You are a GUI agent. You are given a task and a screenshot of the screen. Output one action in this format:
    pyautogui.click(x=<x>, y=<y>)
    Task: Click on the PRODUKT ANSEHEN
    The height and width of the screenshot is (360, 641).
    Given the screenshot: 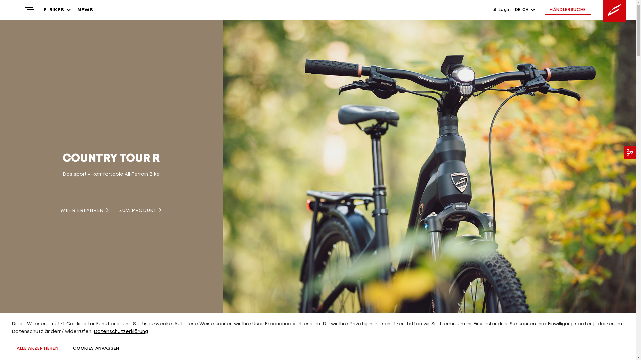 What is the action you would take?
    pyautogui.click(x=140, y=211)
    